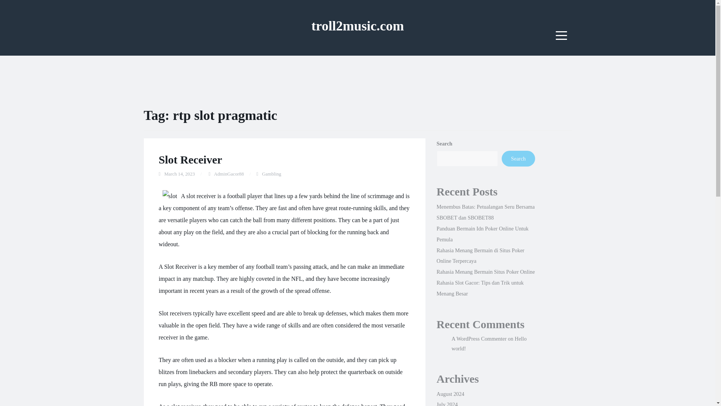 The height and width of the screenshot is (406, 721). I want to click on Panduan Bermain Idn Poker Online Untuk Pemula, so click(482, 234).